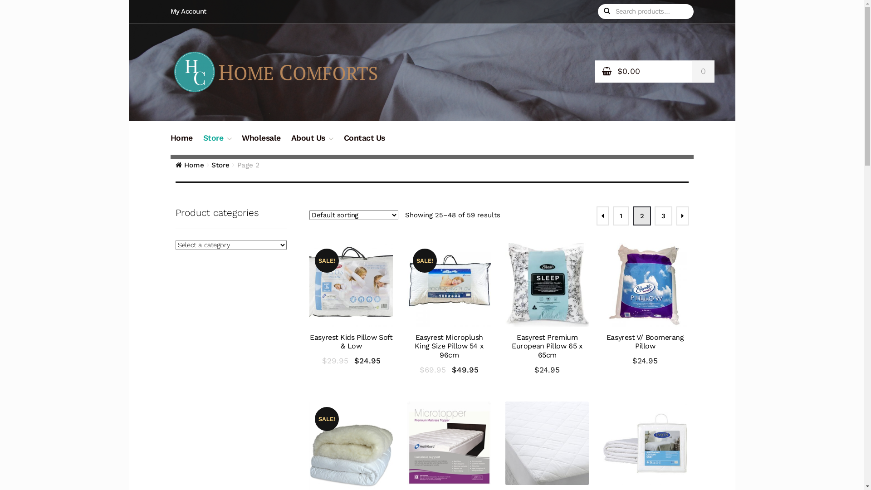 Image resolution: width=871 pixels, height=490 pixels. I want to click on Easyrest V/ Boomerang Pillow
$24.95, so click(645, 305).